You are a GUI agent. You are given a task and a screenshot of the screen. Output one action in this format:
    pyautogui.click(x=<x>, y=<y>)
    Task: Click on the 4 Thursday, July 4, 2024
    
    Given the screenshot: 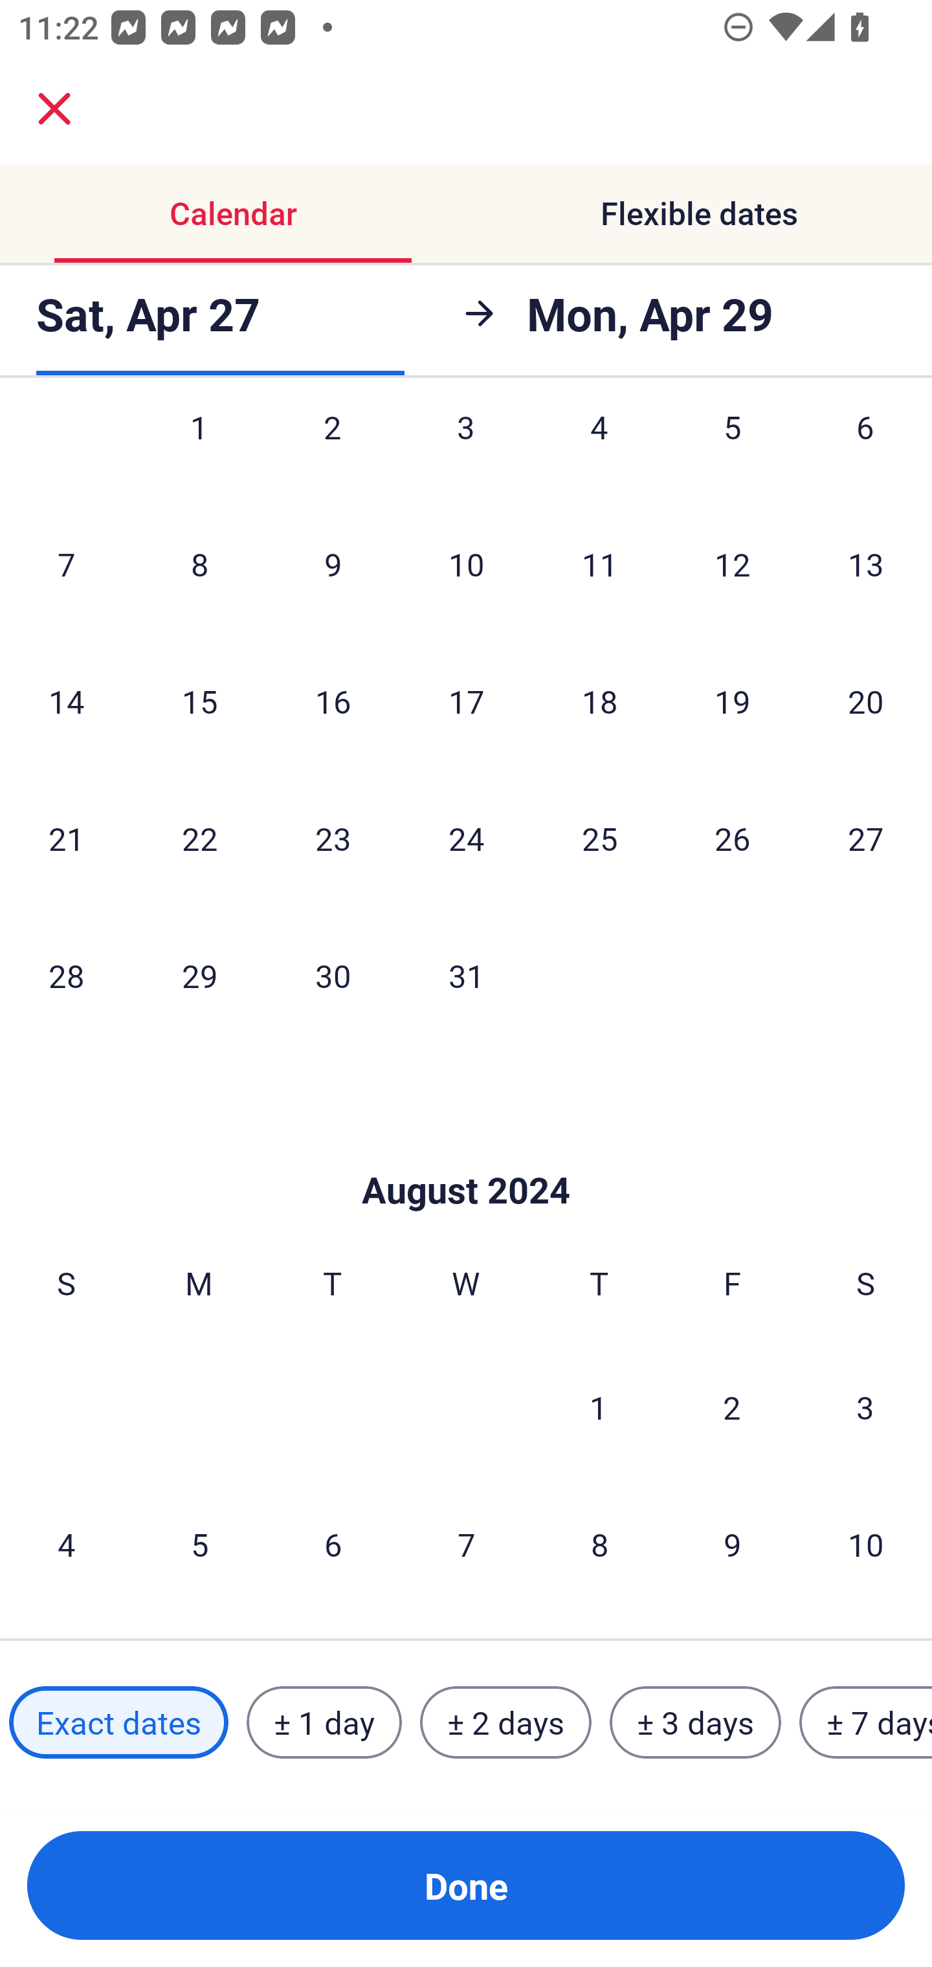 What is the action you would take?
    pyautogui.click(x=599, y=454)
    